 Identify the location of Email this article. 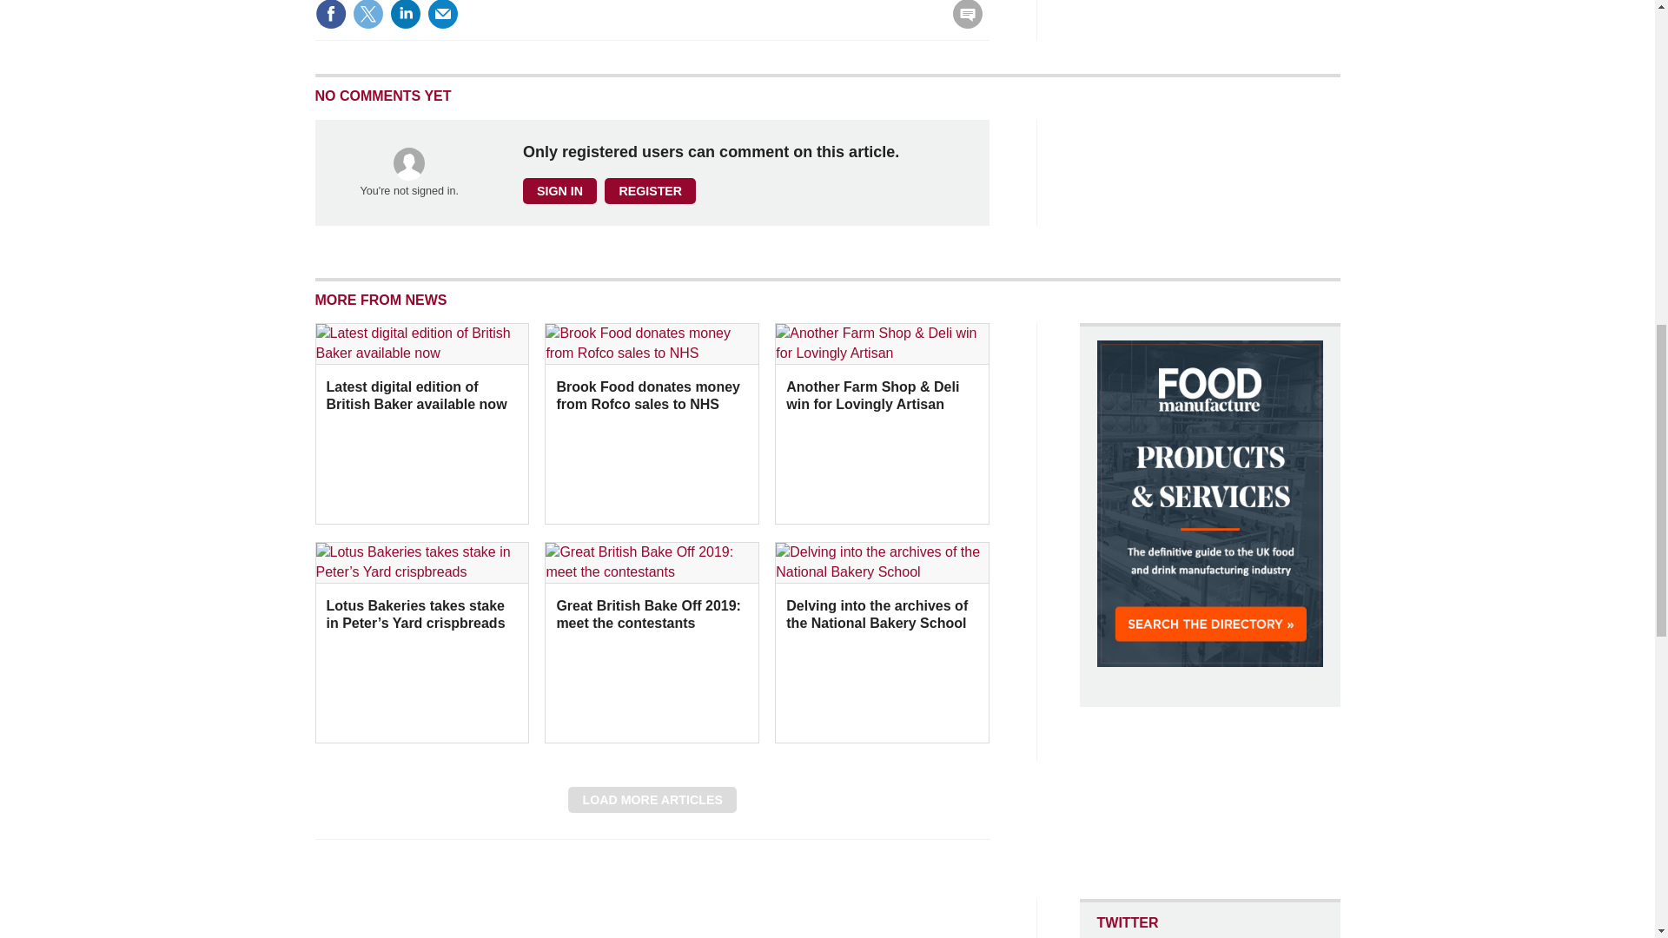
(443, 14).